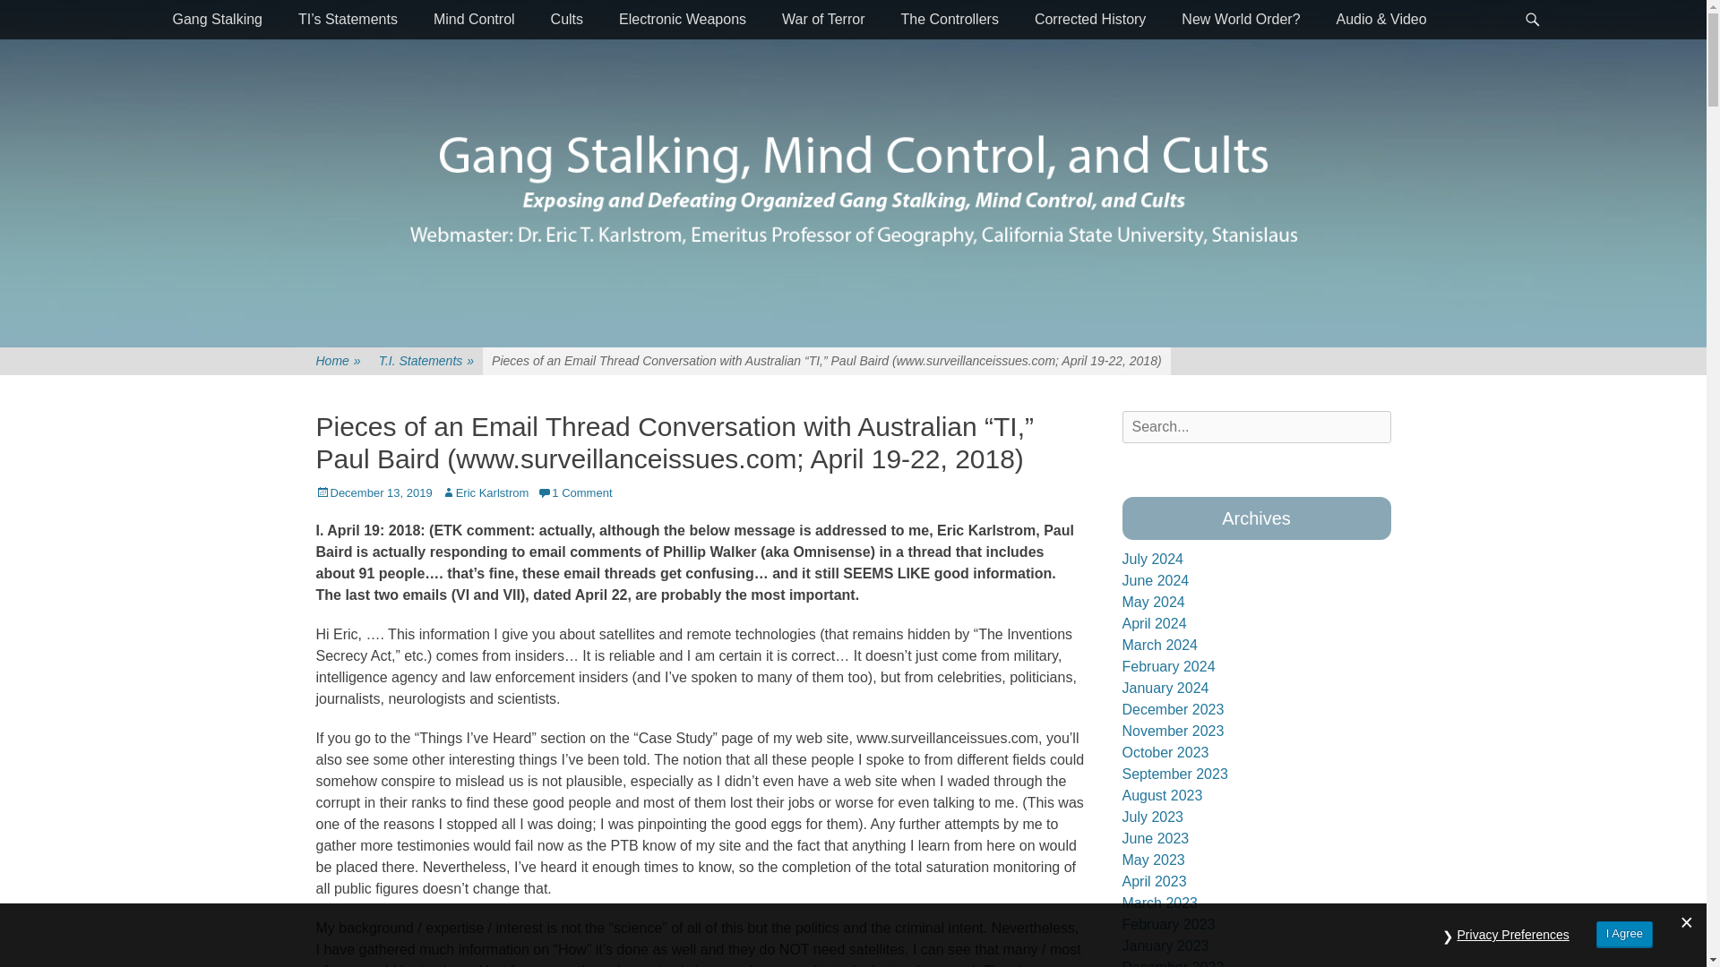  Describe the element at coordinates (1152, 602) in the screenshot. I see `May 2024` at that location.